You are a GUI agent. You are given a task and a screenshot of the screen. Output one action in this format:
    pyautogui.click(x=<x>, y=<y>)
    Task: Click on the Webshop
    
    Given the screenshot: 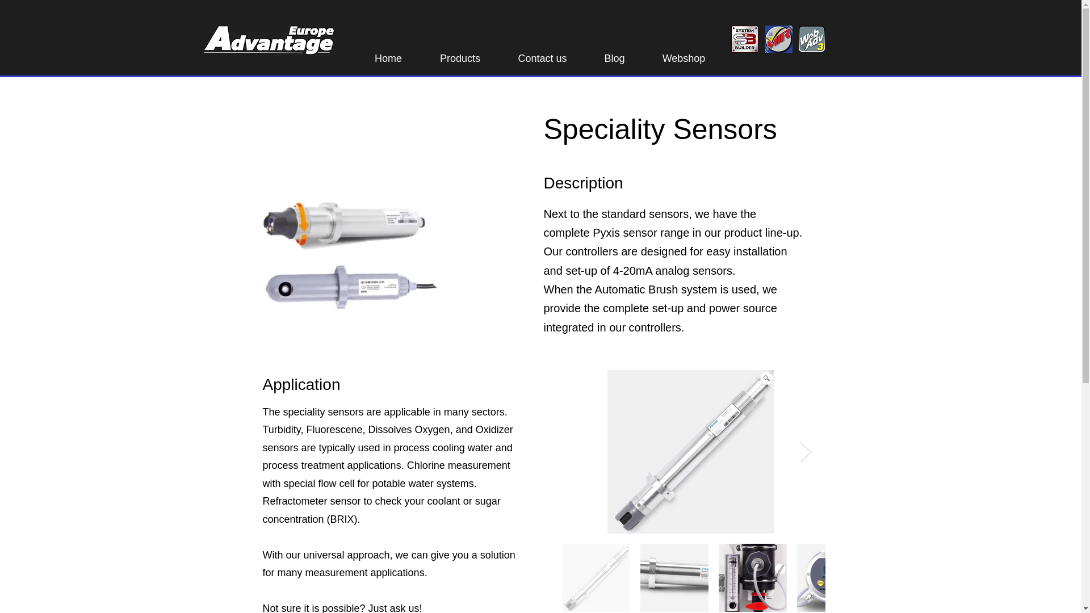 What is the action you would take?
    pyautogui.click(x=684, y=53)
    